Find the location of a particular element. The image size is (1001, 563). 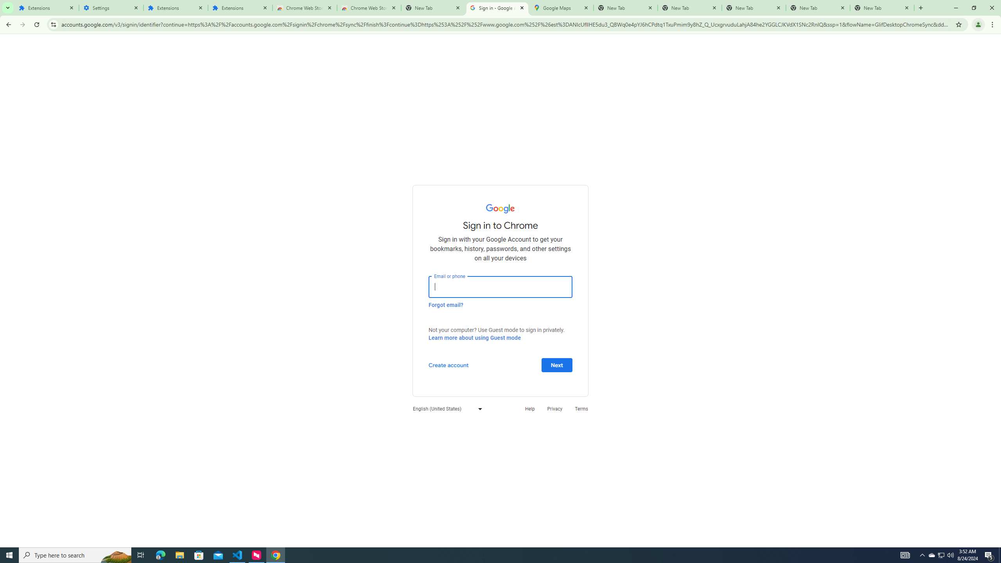

Chrome Web Store - Themes is located at coordinates (369, 8).